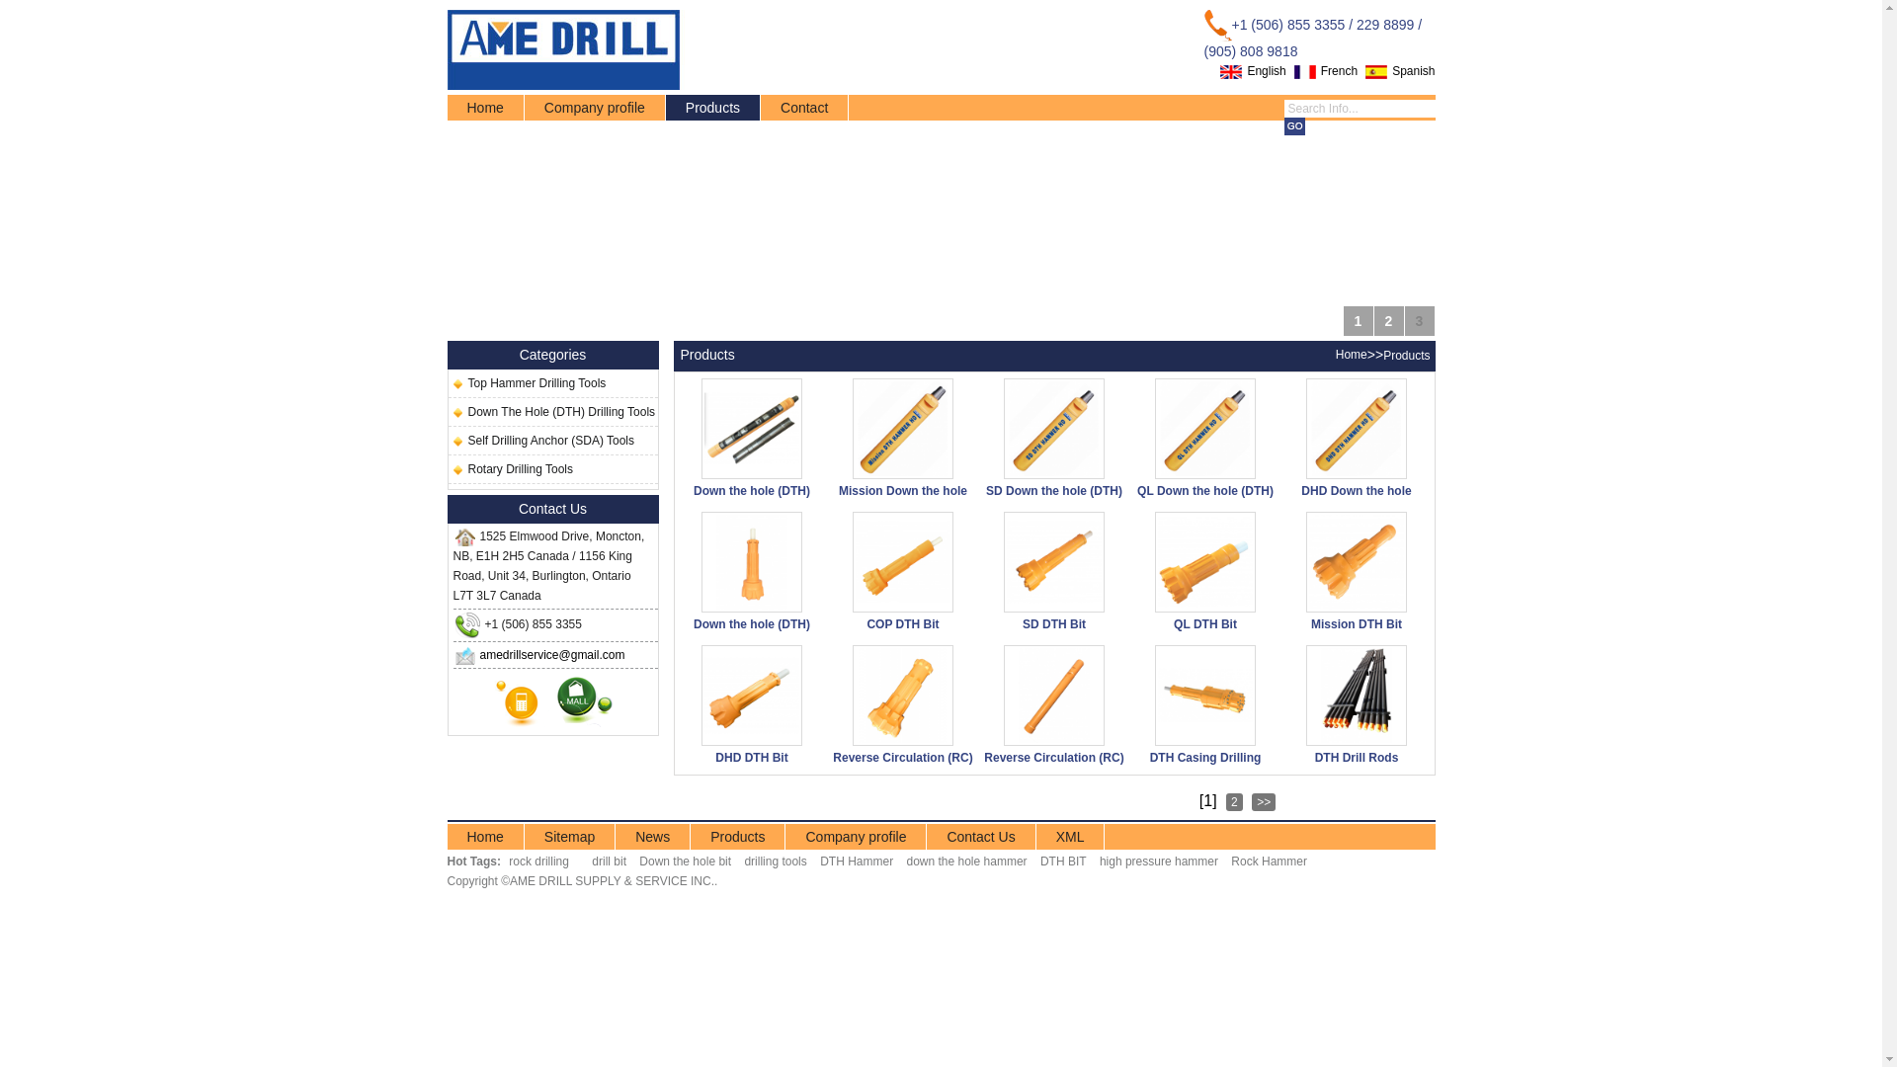 The width and height of the screenshot is (1897, 1067). I want to click on 2, so click(1388, 321).